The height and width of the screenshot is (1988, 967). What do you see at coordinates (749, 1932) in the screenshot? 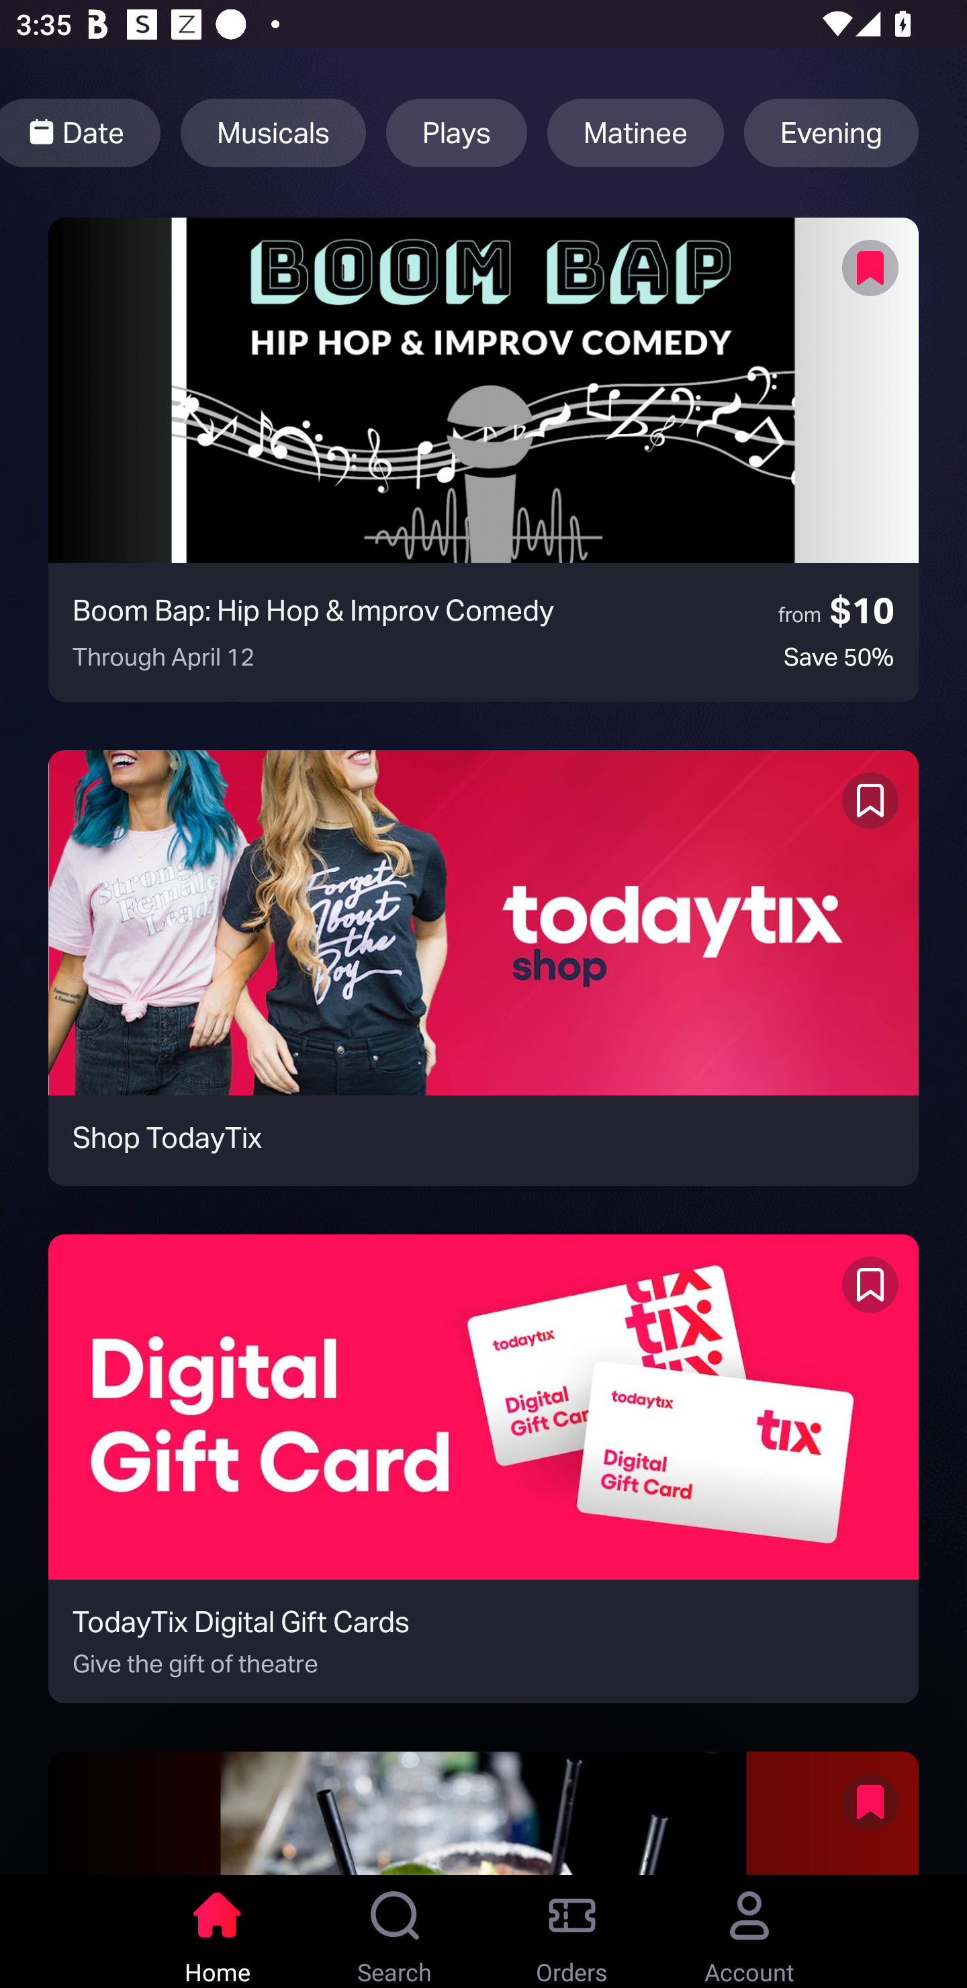
I see `Account` at bounding box center [749, 1932].